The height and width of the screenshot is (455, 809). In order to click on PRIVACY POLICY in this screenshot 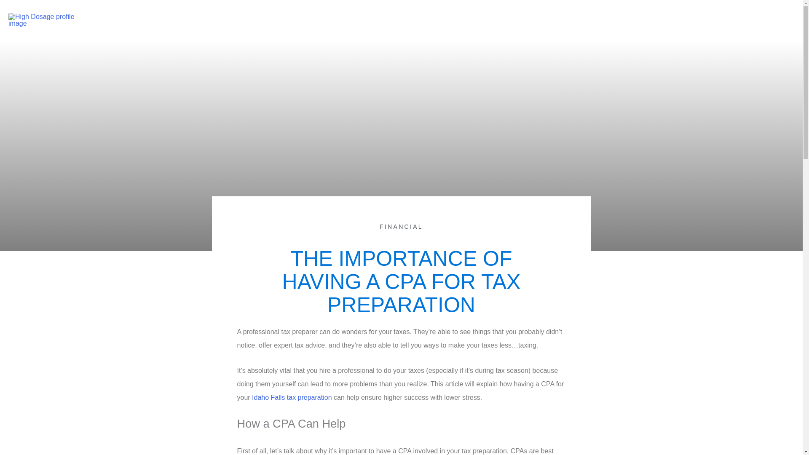, I will do `click(624, 20)`.